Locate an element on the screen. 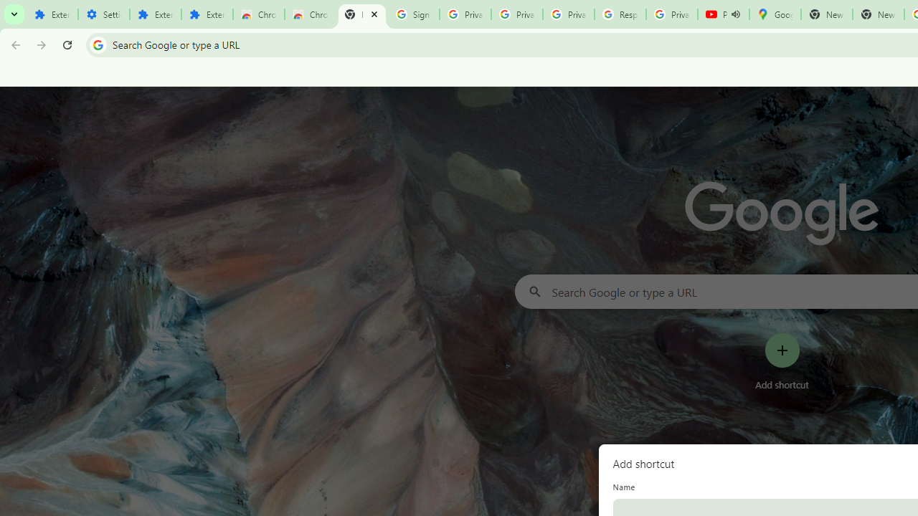  Sign in - Google Accounts is located at coordinates (414, 14).